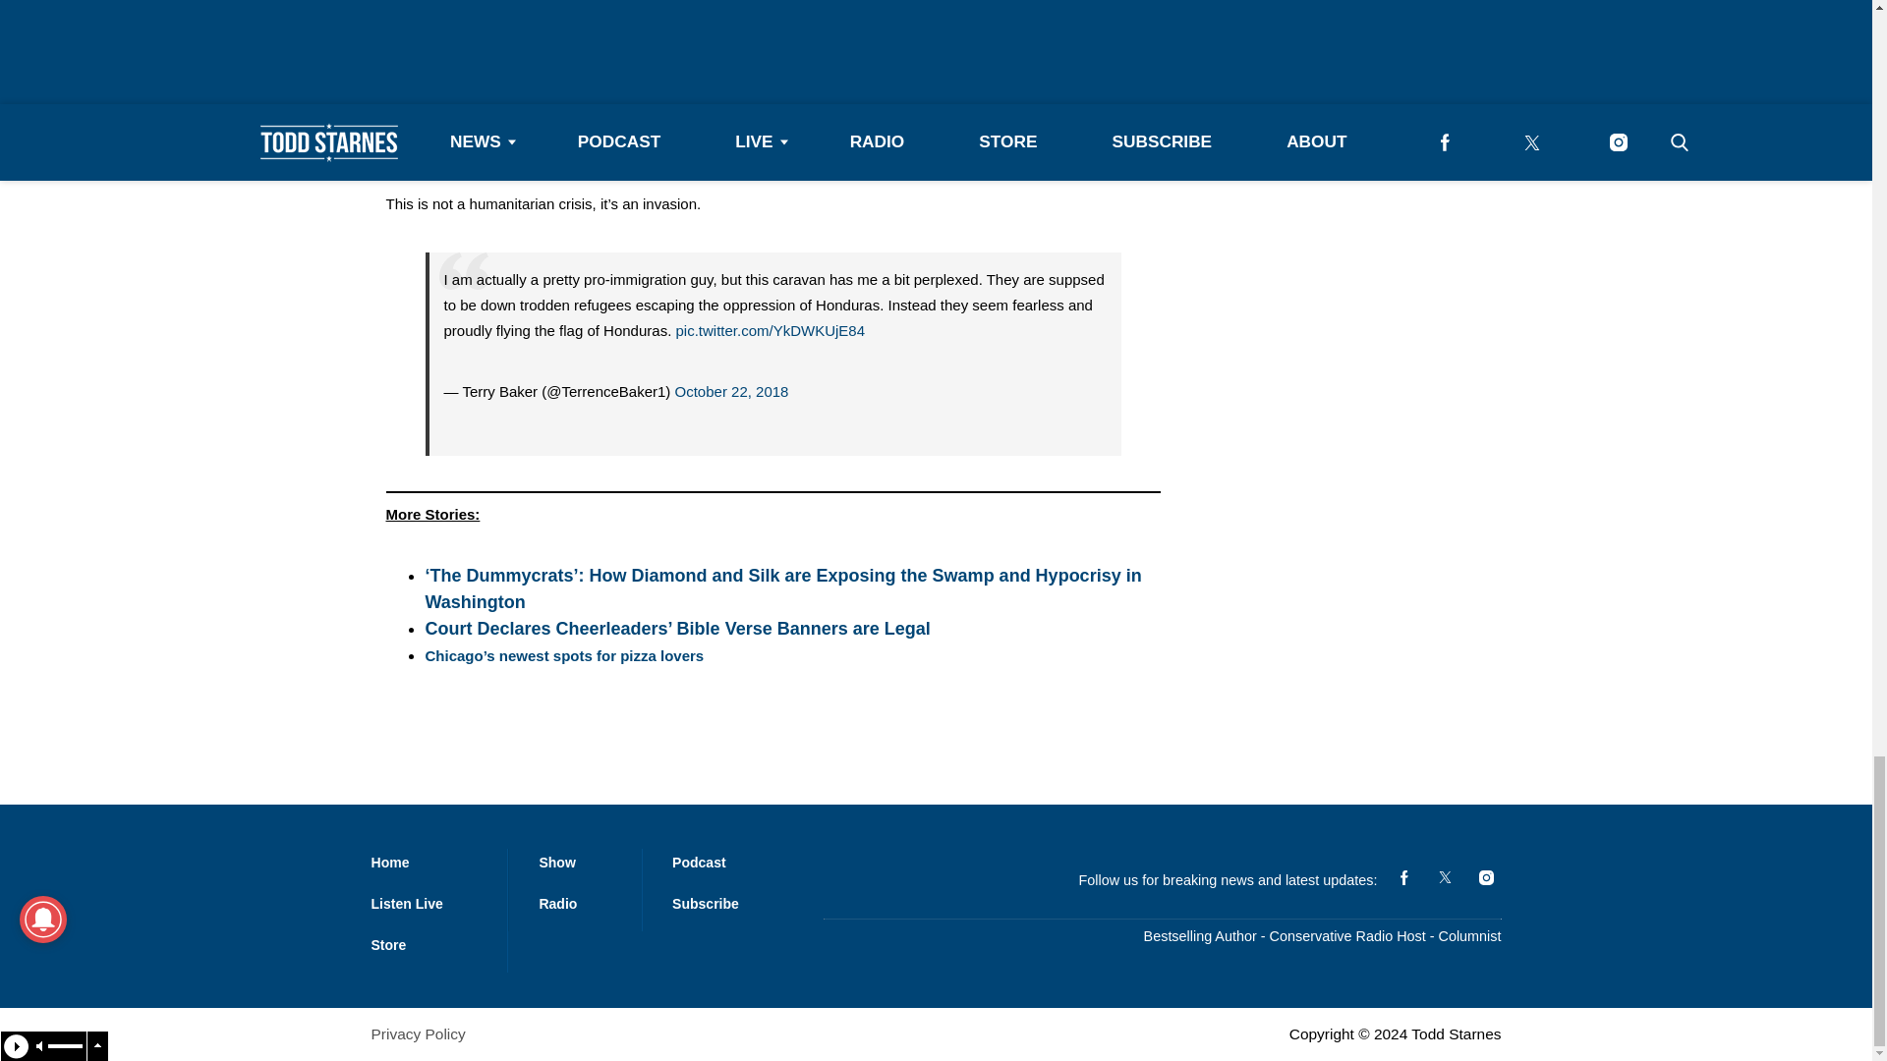  What do you see at coordinates (556, 863) in the screenshot?
I see `Show` at bounding box center [556, 863].